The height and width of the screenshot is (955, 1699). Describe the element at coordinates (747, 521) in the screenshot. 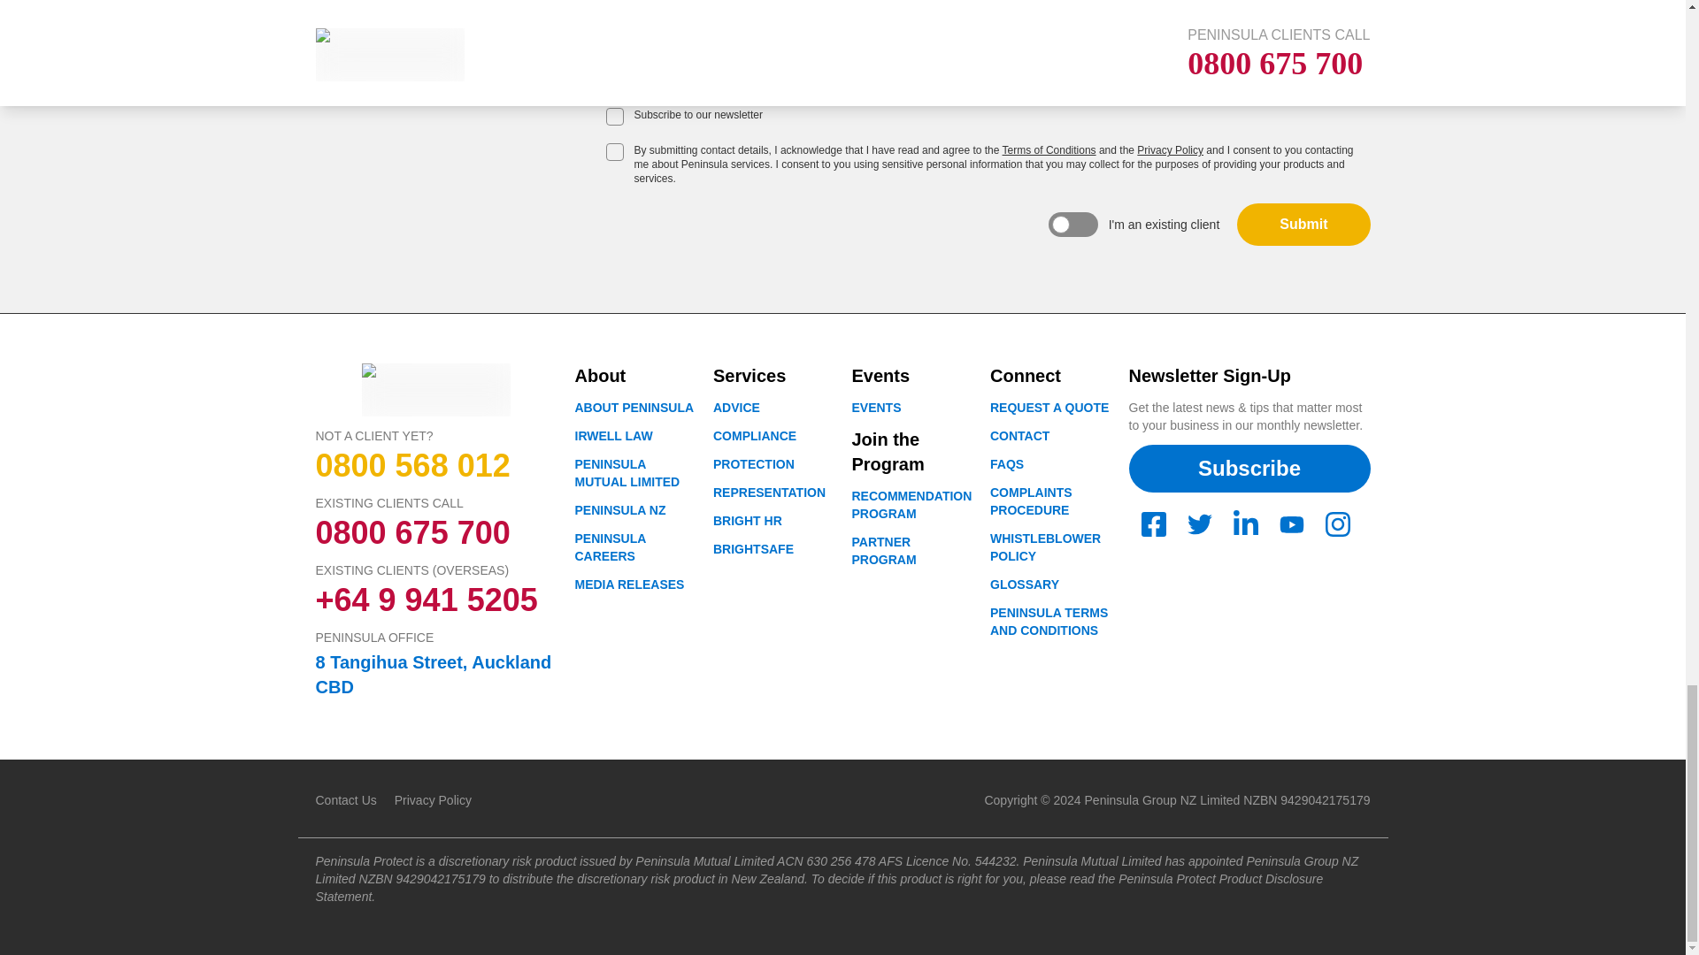

I see `BrightHR` at that location.